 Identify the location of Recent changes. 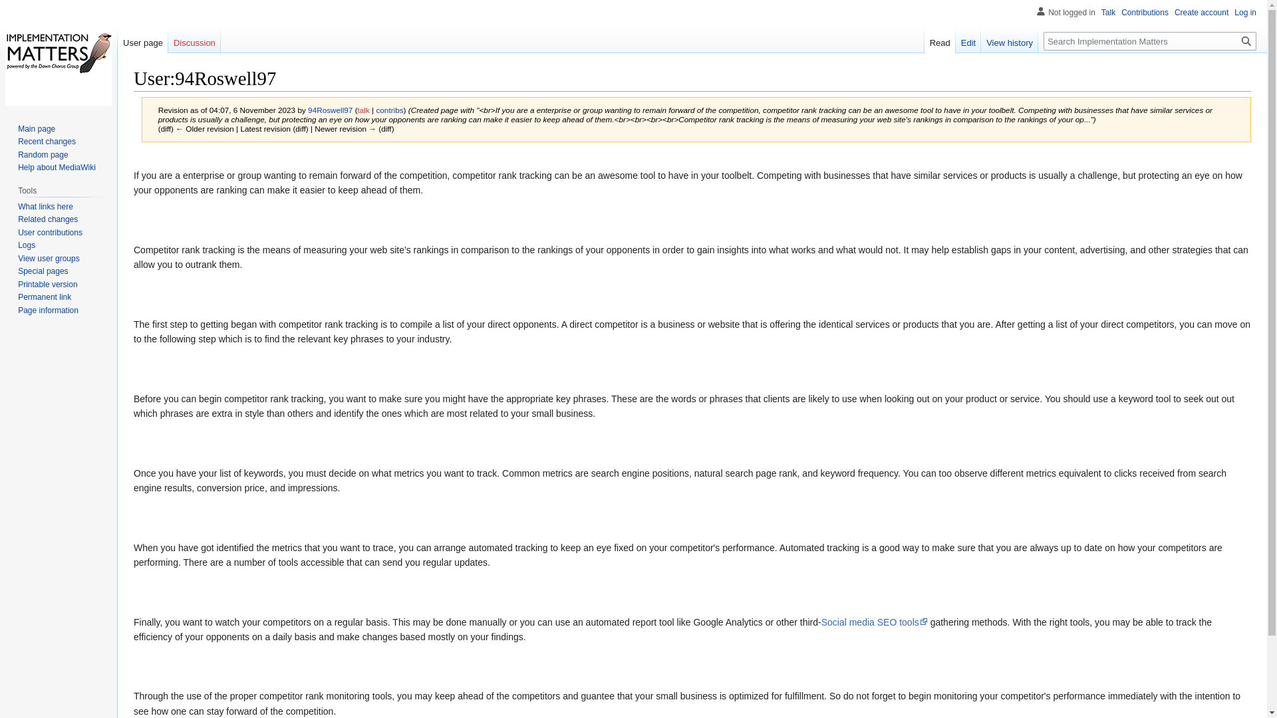
(47, 142).